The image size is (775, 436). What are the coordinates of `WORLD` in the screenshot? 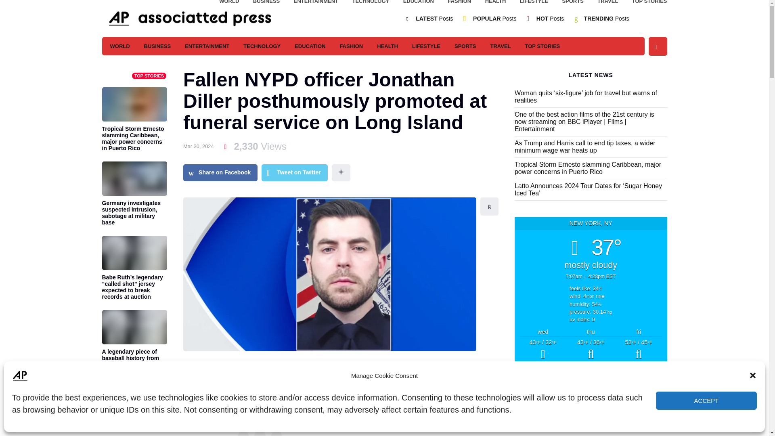 It's located at (119, 46).